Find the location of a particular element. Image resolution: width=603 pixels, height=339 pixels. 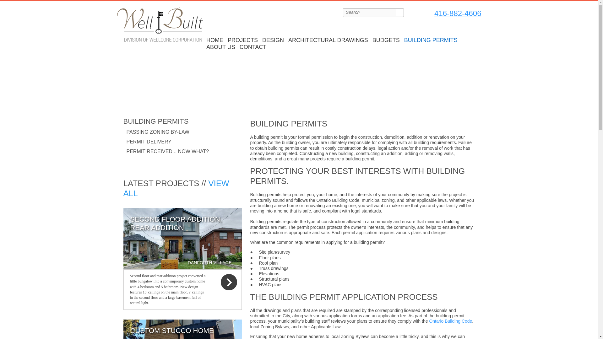

ARCHITECTURAL DRAWINGS is located at coordinates (328, 40).